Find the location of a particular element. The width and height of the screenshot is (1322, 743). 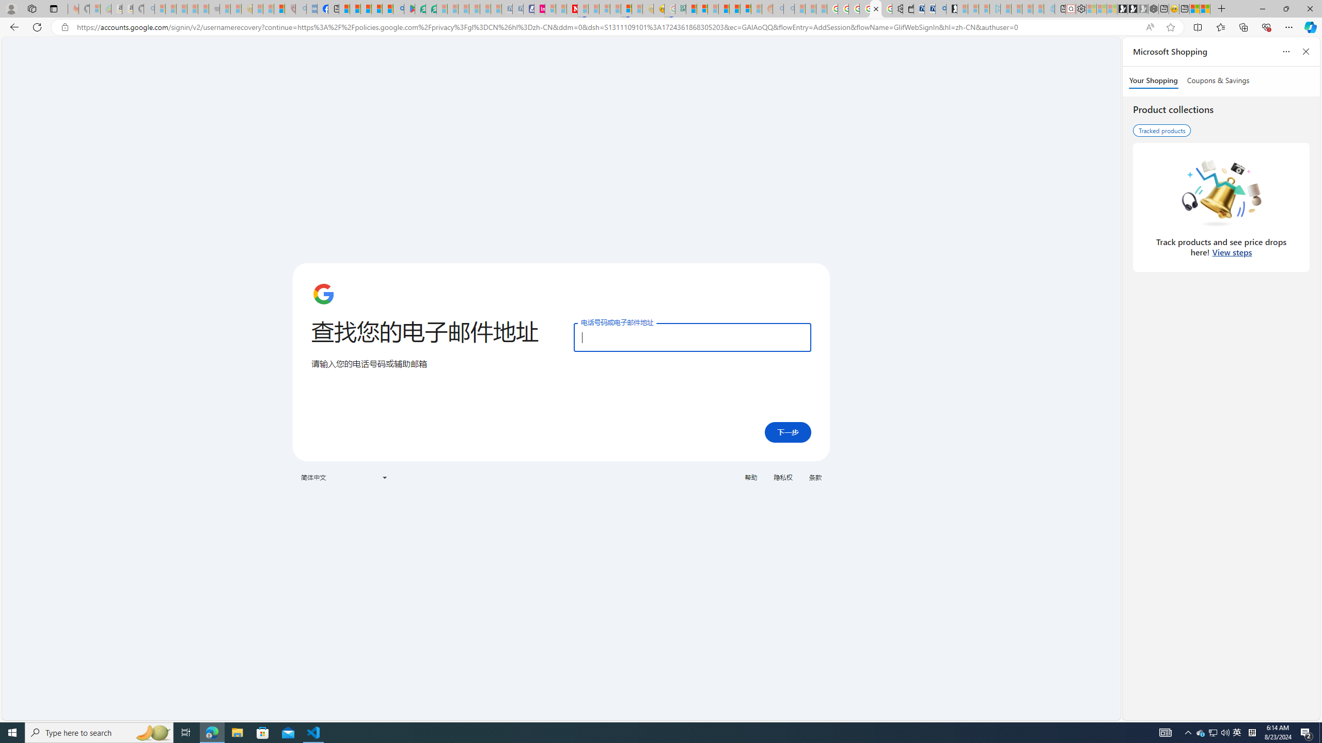

Terms of Use Agreement is located at coordinates (420, 9).